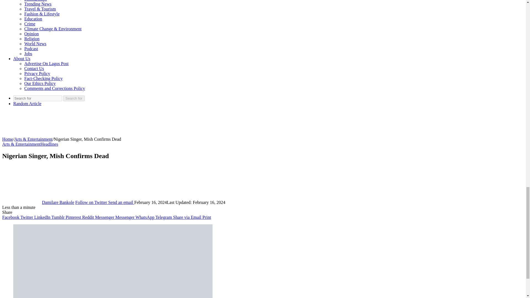 Image resolution: width=530 pixels, height=298 pixels. What do you see at coordinates (11, 217) in the screenshot?
I see `Facebook` at bounding box center [11, 217].